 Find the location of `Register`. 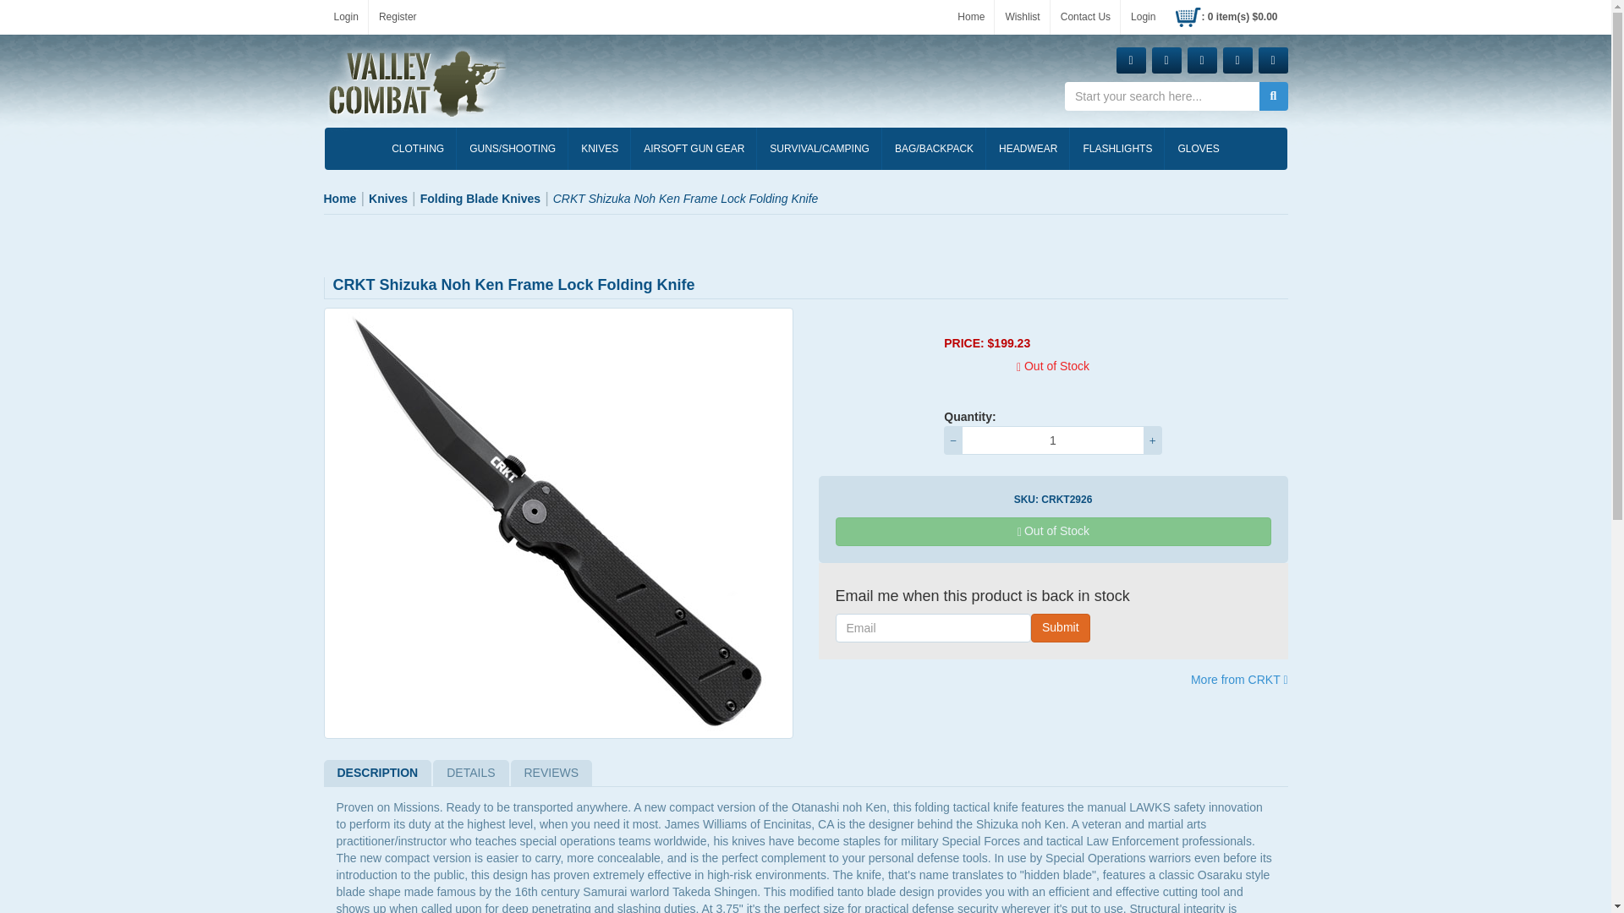

Register is located at coordinates (398, 17).